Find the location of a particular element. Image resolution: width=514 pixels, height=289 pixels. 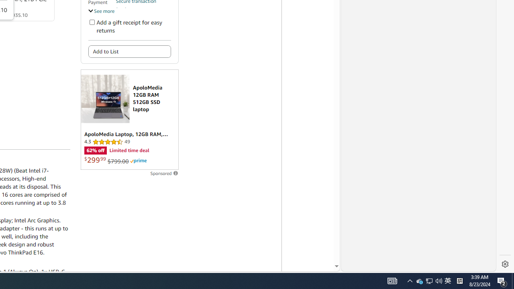

Sponsored ad is located at coordinates (129, 120).